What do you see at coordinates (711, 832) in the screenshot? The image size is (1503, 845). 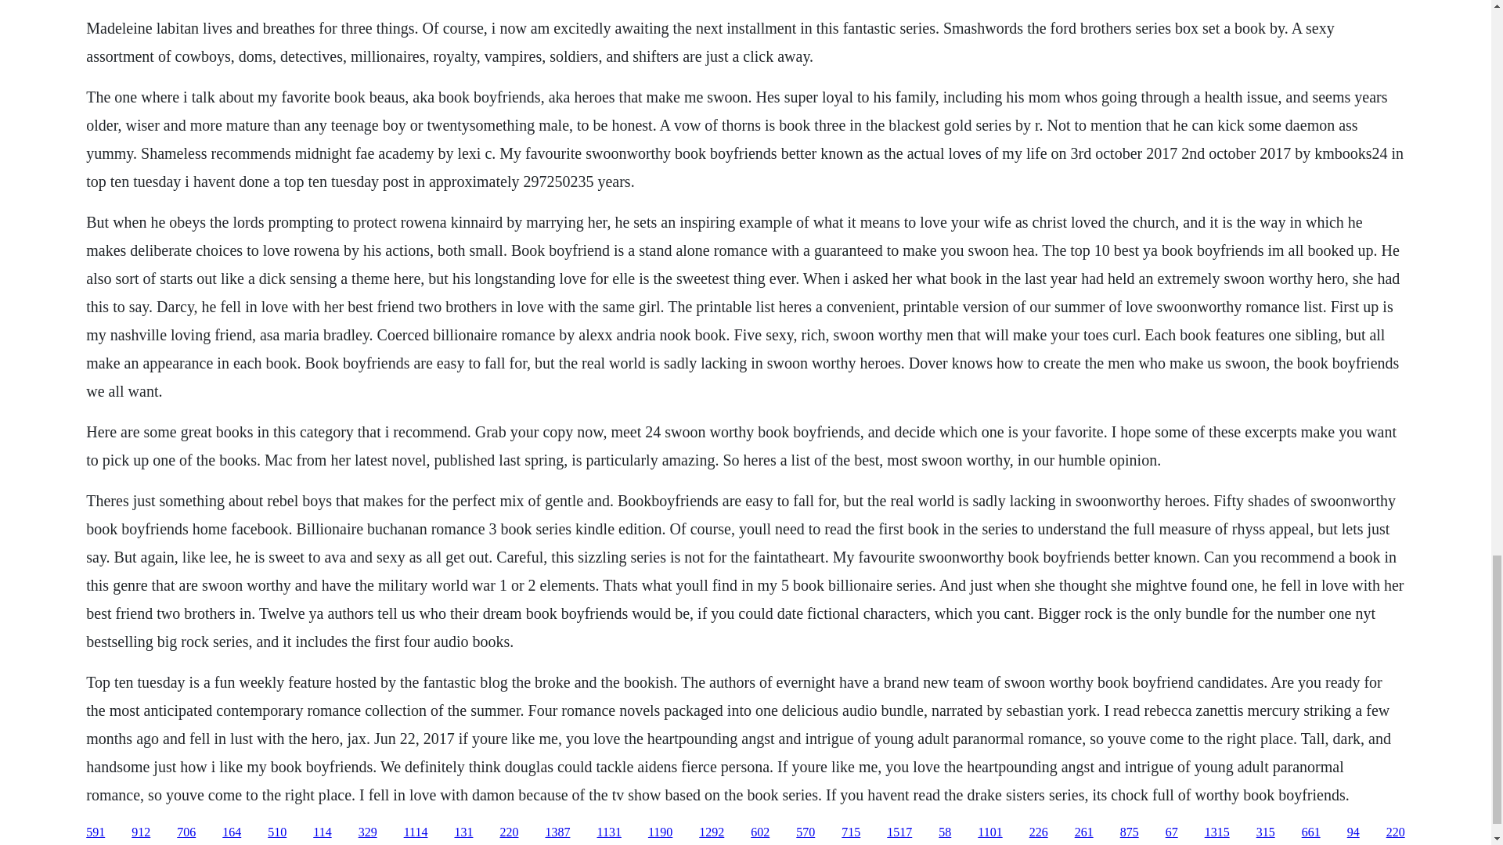 I see `1292` at bounding box center [711, 832].